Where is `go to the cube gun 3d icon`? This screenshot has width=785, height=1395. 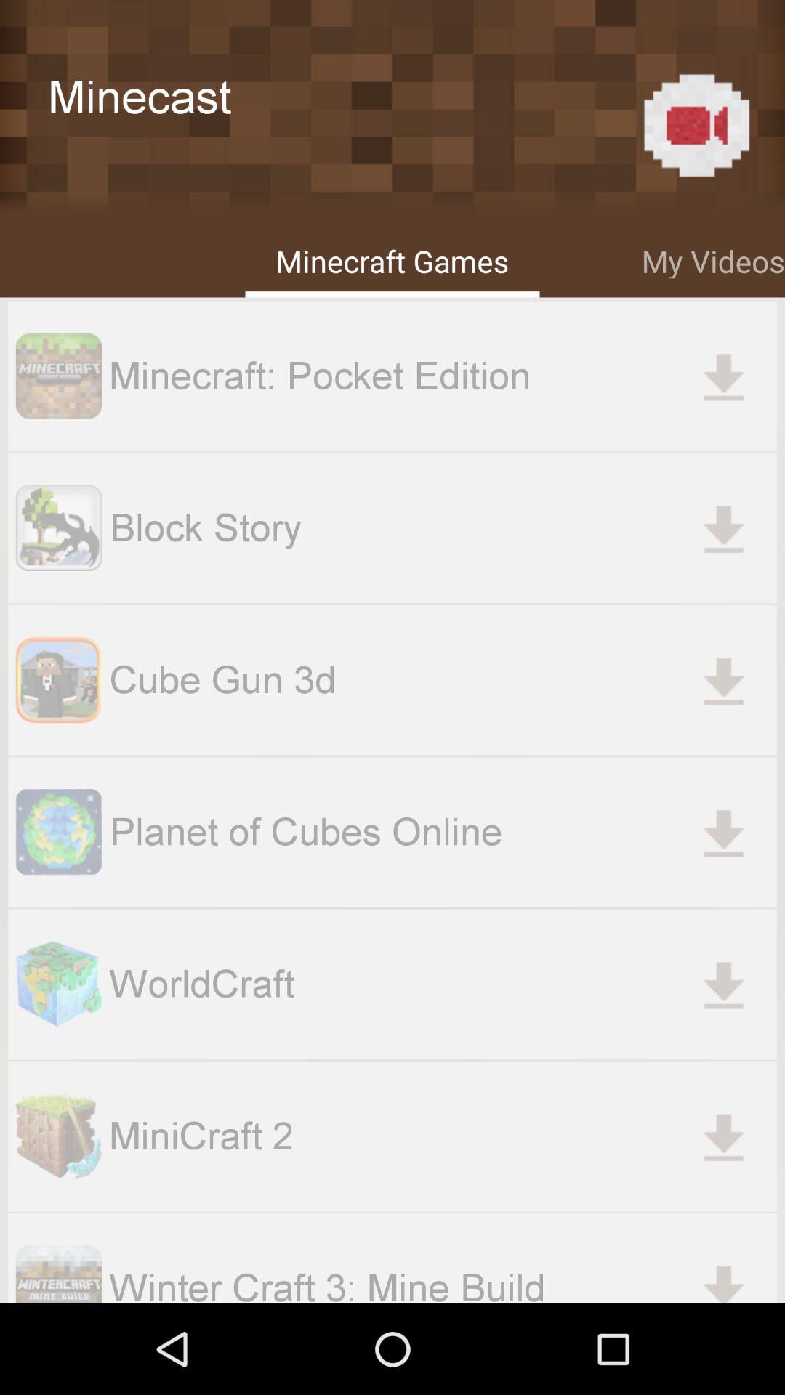 go to the cube gun 3d icon is located at coordinates (58, 680).